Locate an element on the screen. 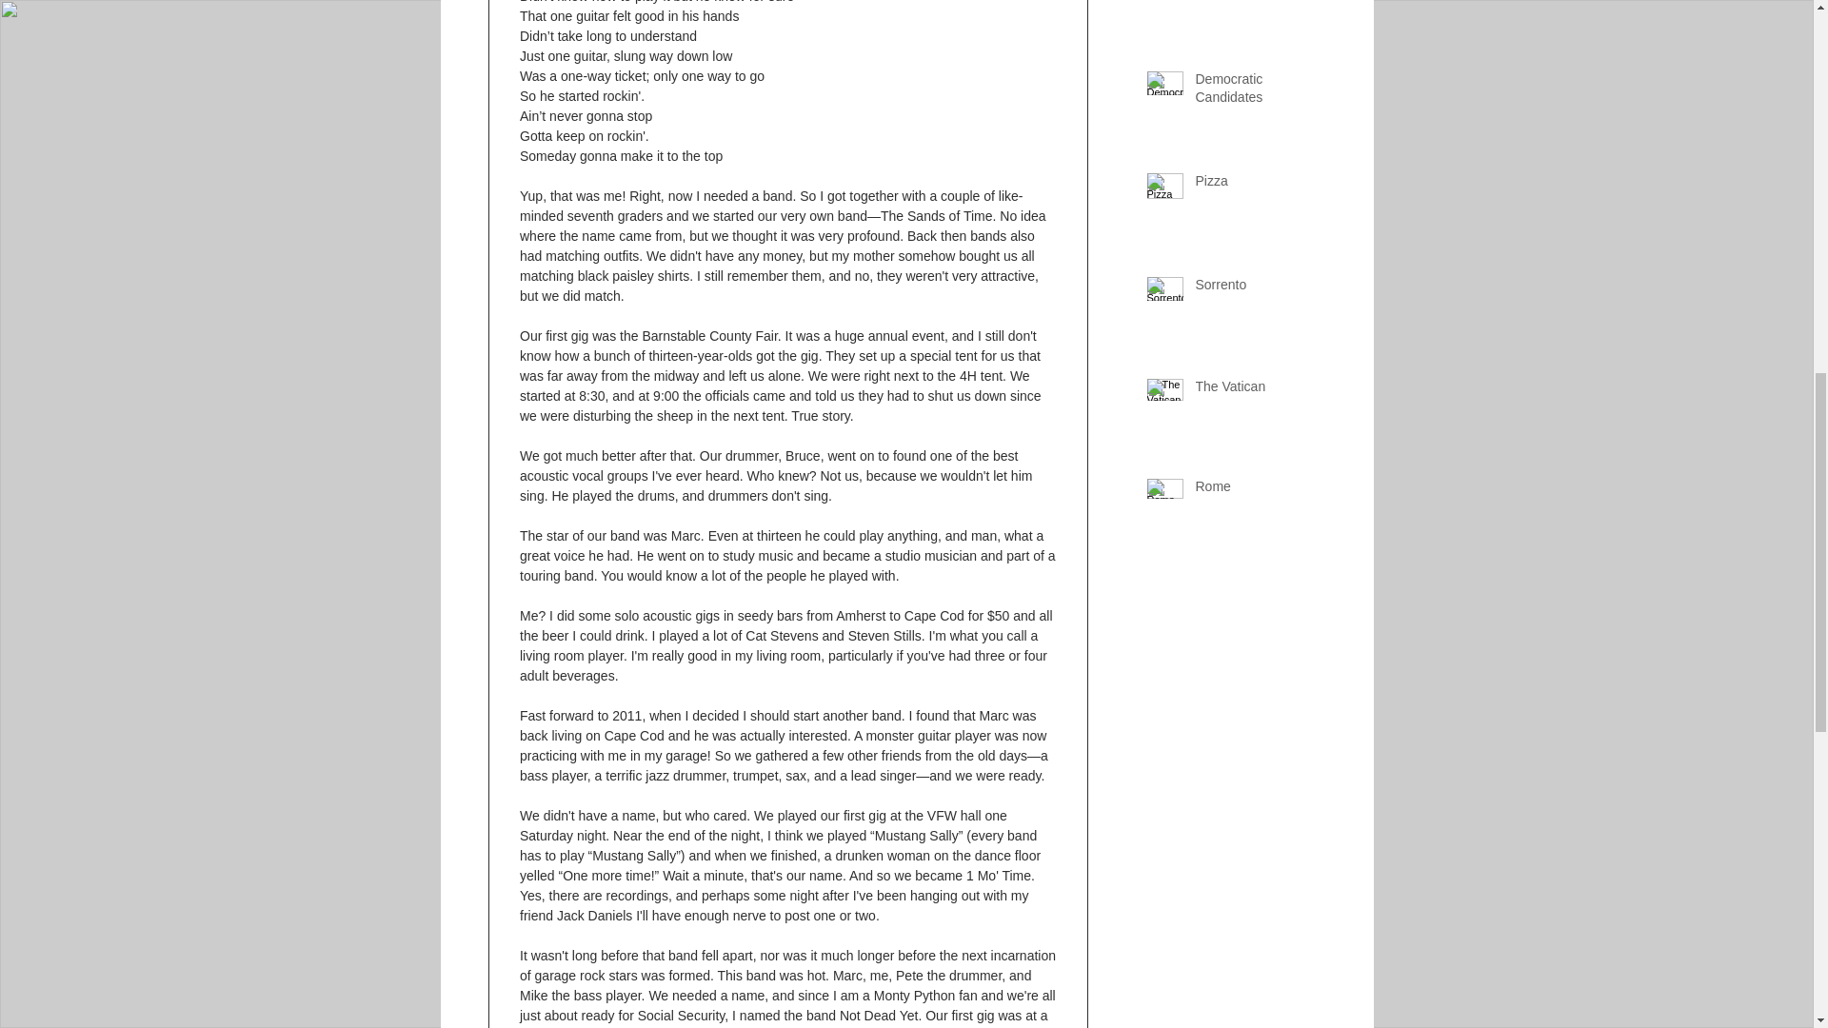  Rome is located at coordinates (1263, 491).